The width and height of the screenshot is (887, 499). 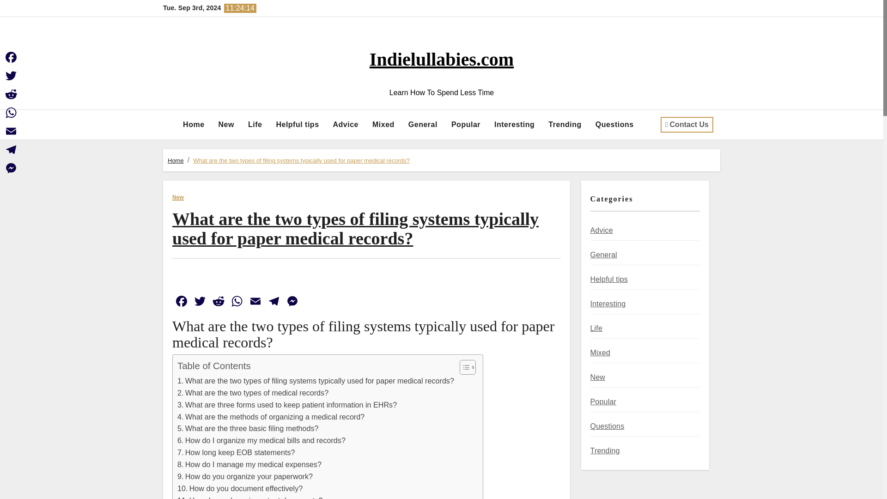 I want to click on Life, so click(x=255, y=125).